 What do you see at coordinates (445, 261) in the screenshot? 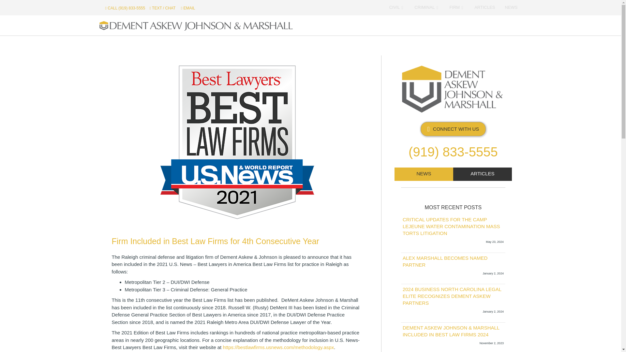
I see `Alex Marshall Becomes Named Partner` at bounding box center [445, 261].